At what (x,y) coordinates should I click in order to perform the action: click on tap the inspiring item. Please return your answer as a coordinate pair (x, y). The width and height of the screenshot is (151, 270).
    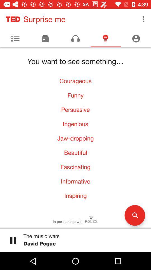
    Looking at the image, I should click on (75, 196).